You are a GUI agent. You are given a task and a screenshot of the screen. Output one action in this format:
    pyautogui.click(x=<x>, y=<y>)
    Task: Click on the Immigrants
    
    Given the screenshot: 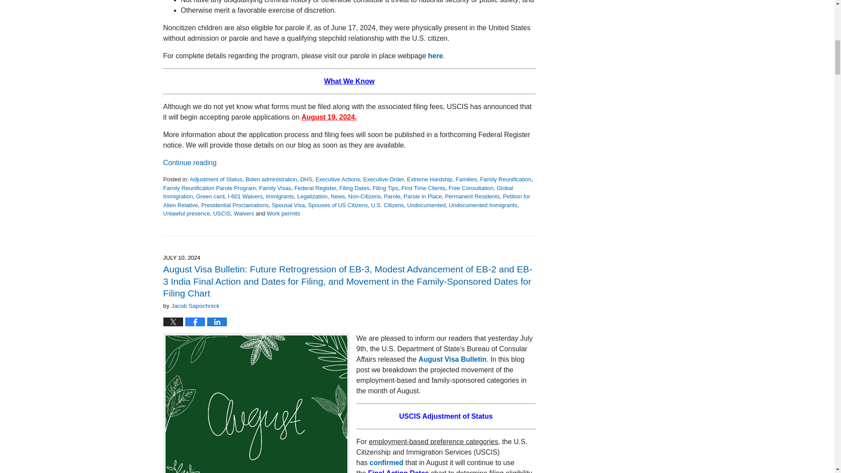 What is the action you would take?
    pyautogui.click(x=279, y=196)
    